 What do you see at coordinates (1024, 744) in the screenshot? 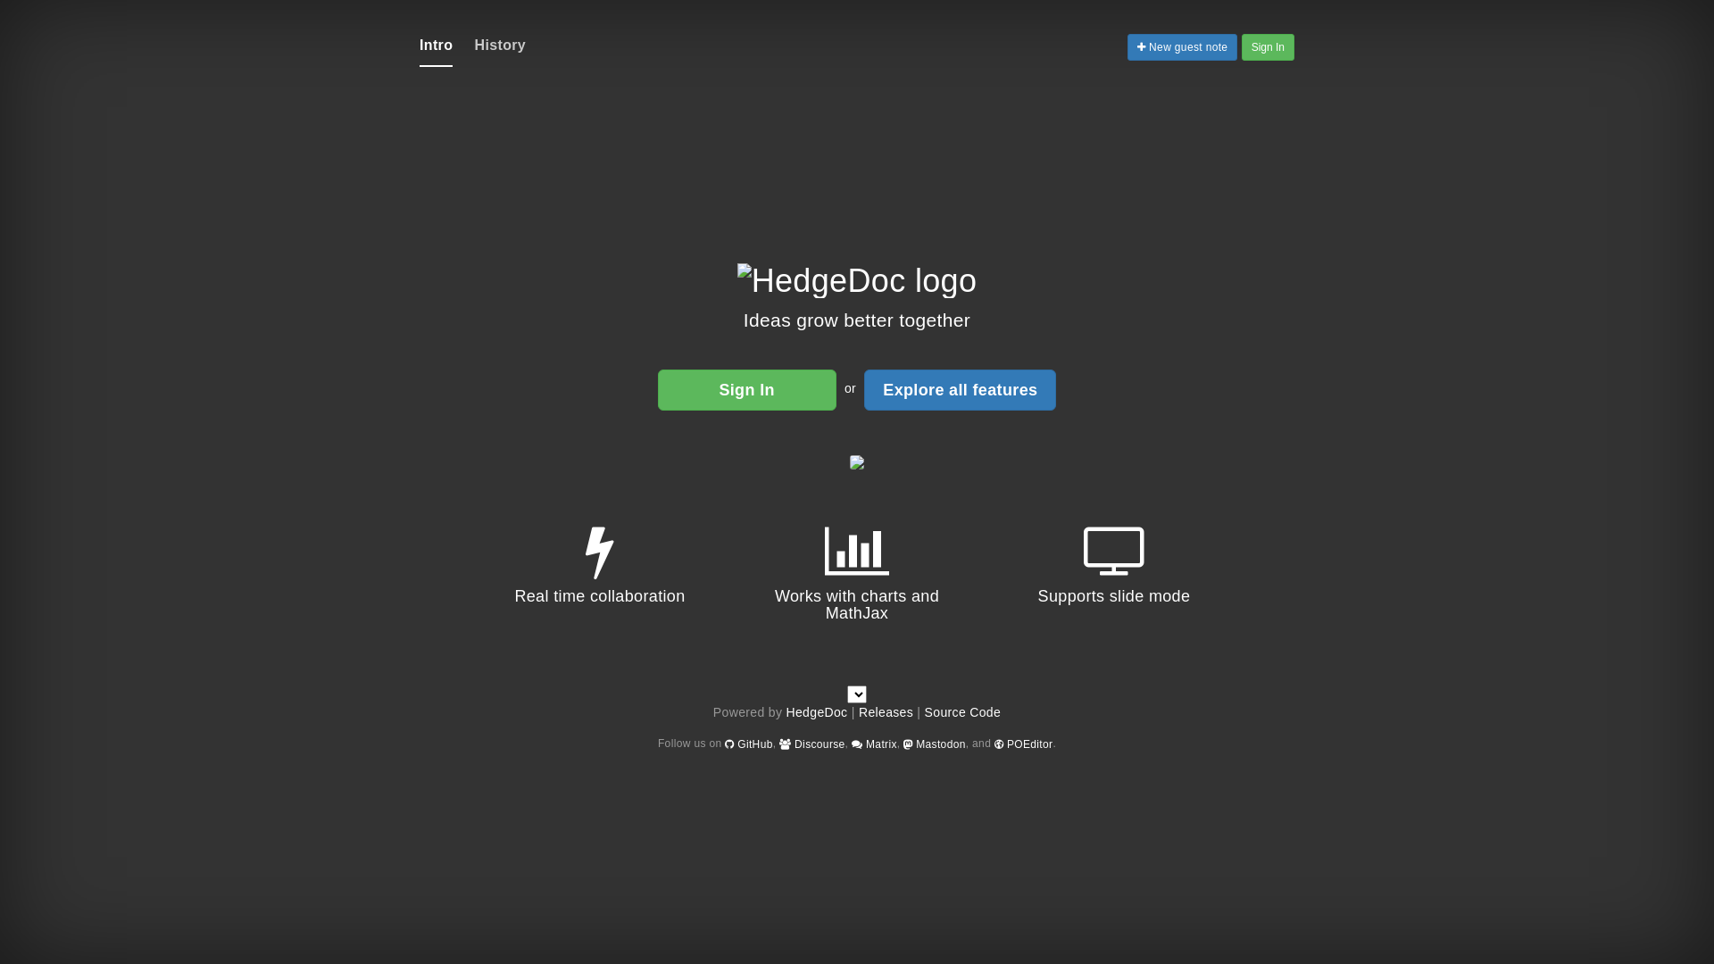
I see `POEditor` at bounding box center [1024, 744].